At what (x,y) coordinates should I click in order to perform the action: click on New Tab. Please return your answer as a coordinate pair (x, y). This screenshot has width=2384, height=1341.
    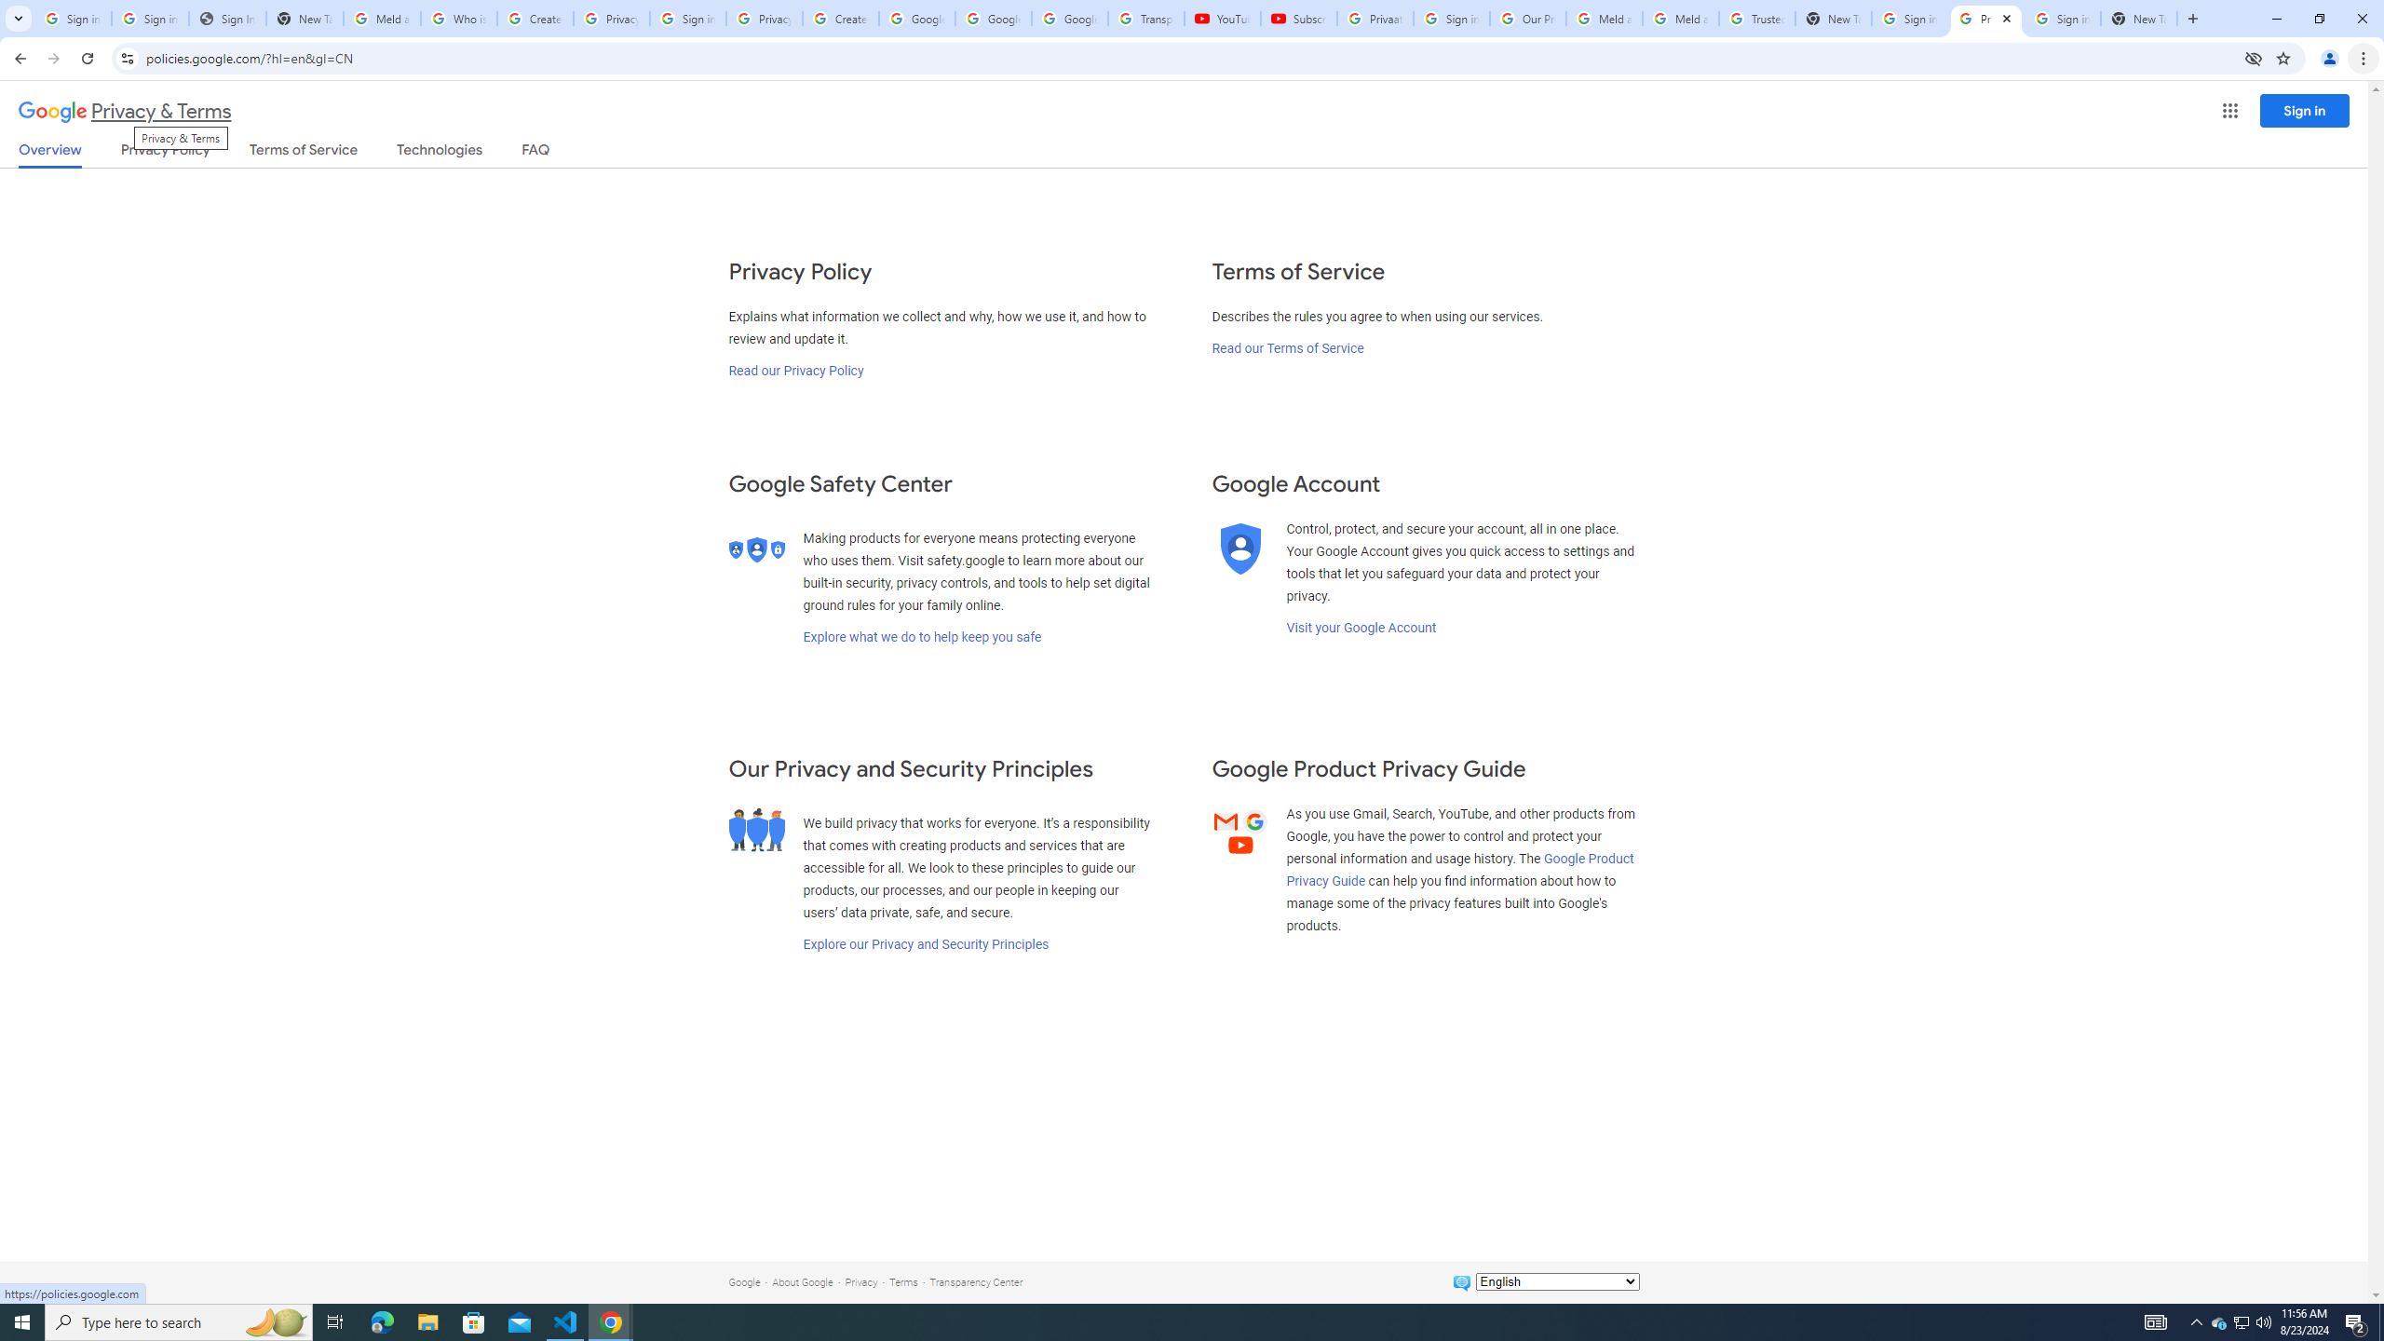
    Looking at the image, I should click on (2139, 19).